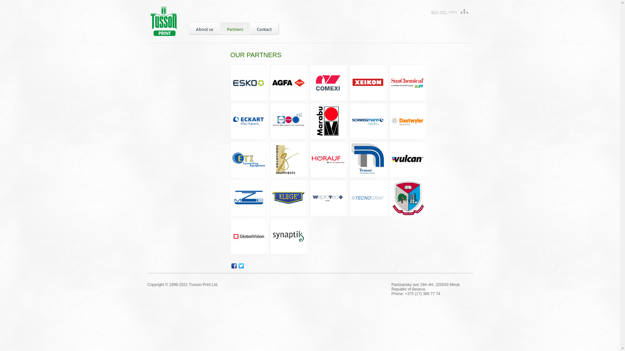  Describe the element at coordinates (289, 83) in the screenshot. I see `AGFA GRAPHICS` at that location.